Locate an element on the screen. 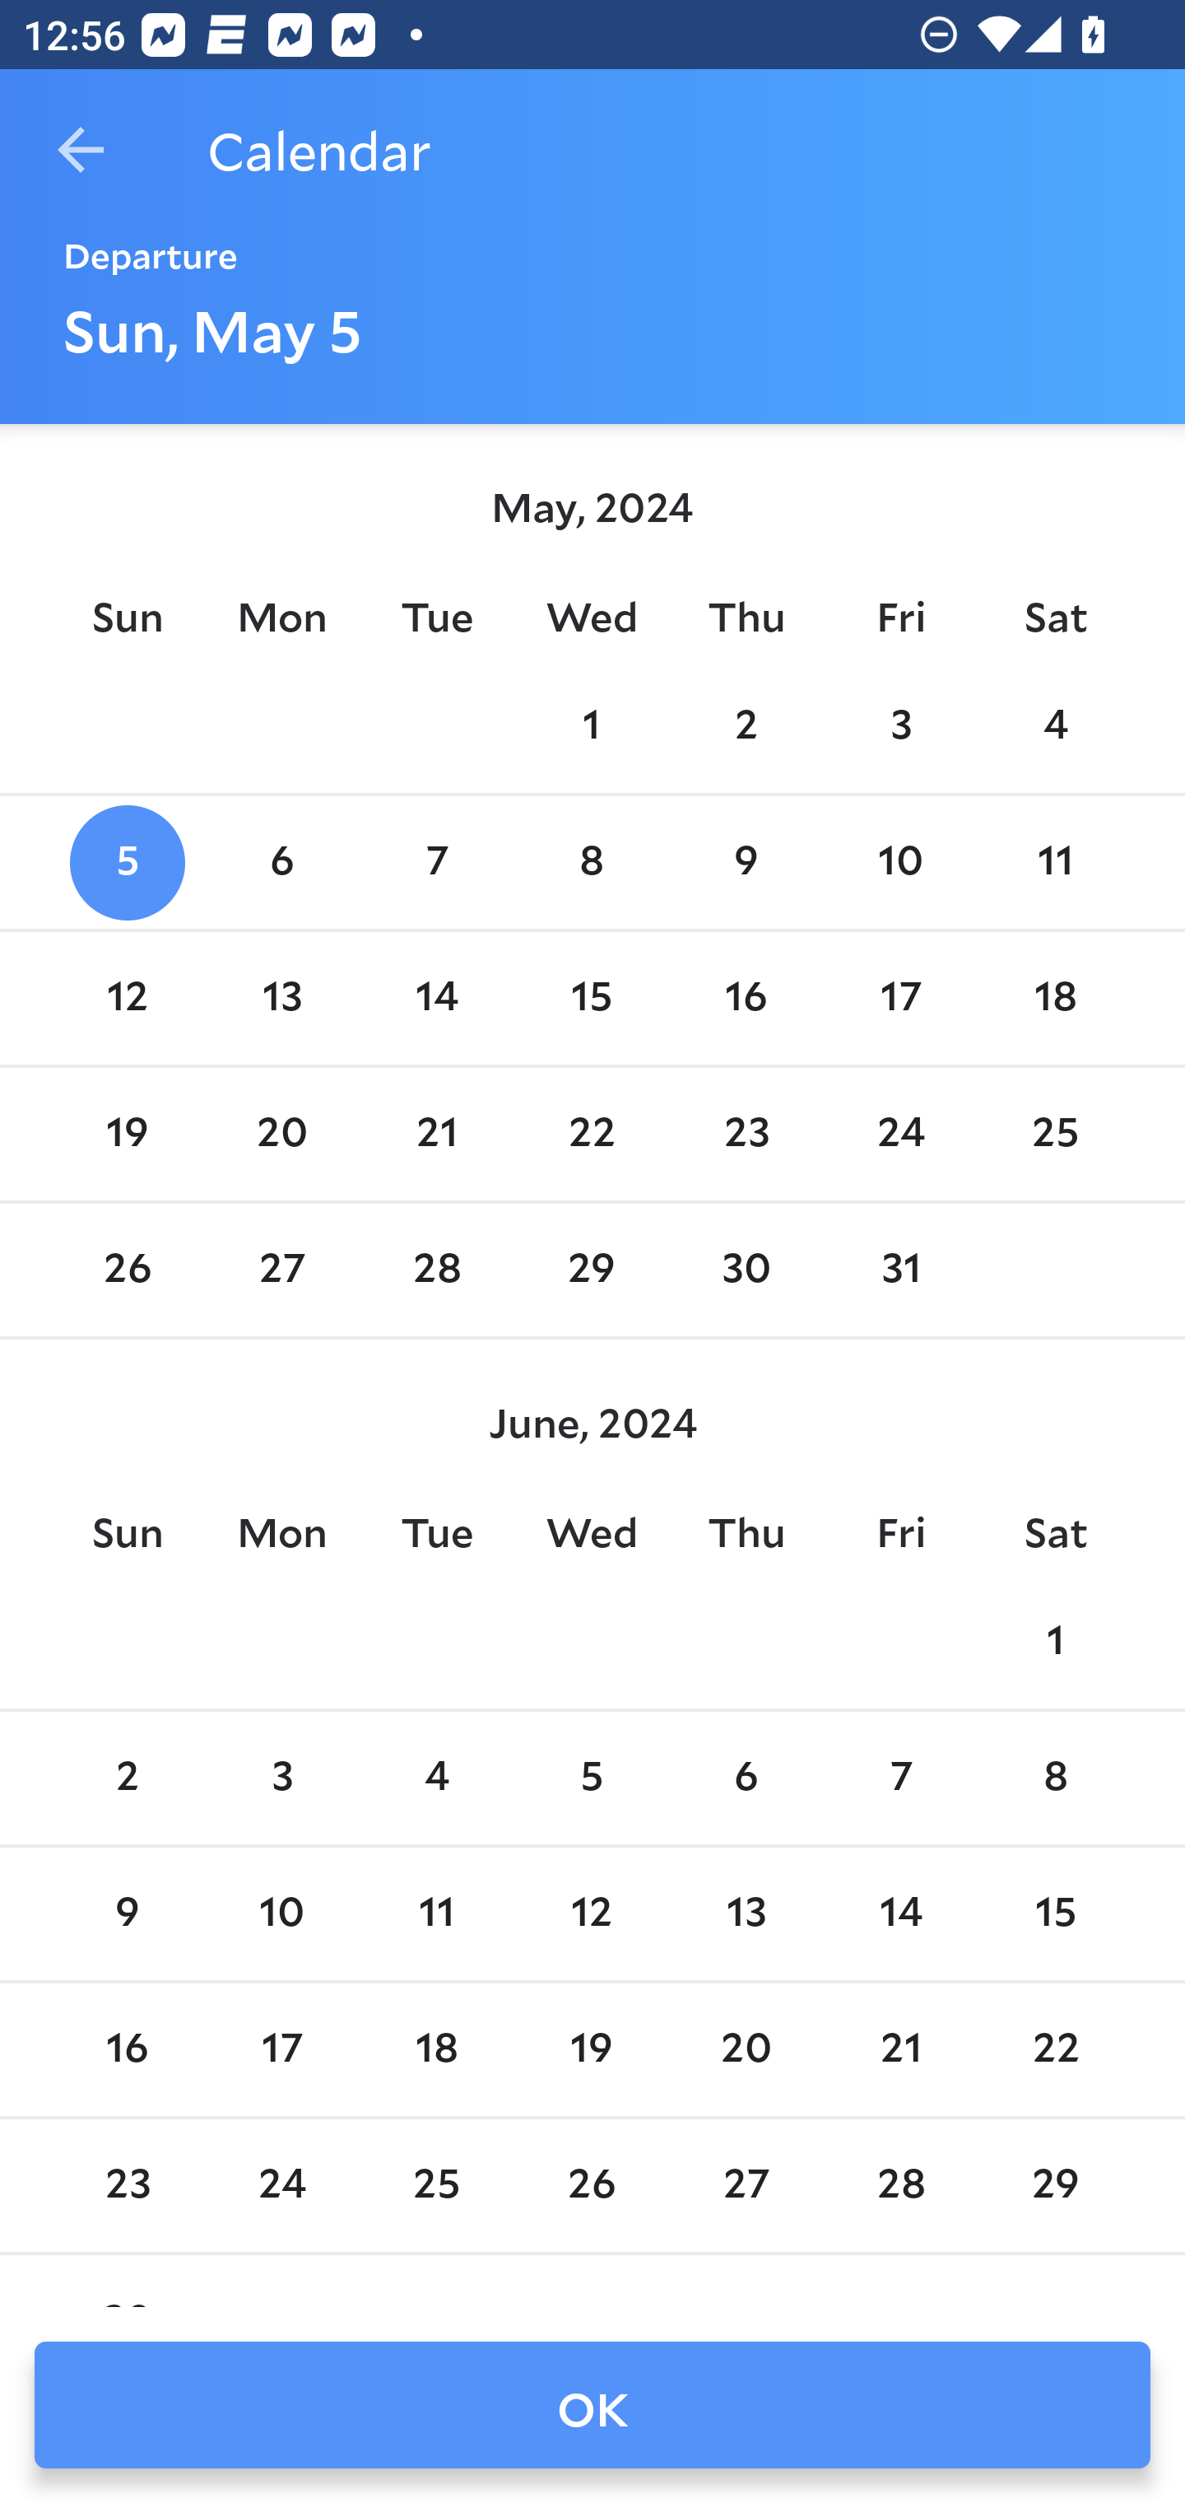  13 is located at coordinates (746, 1914).